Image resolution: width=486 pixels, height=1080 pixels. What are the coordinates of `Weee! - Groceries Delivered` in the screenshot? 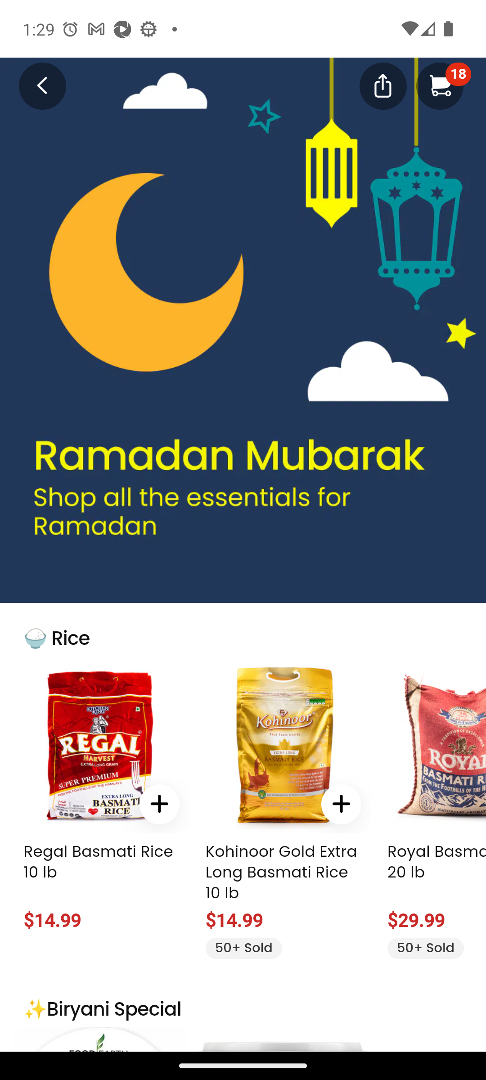 It's located at (35, 85).